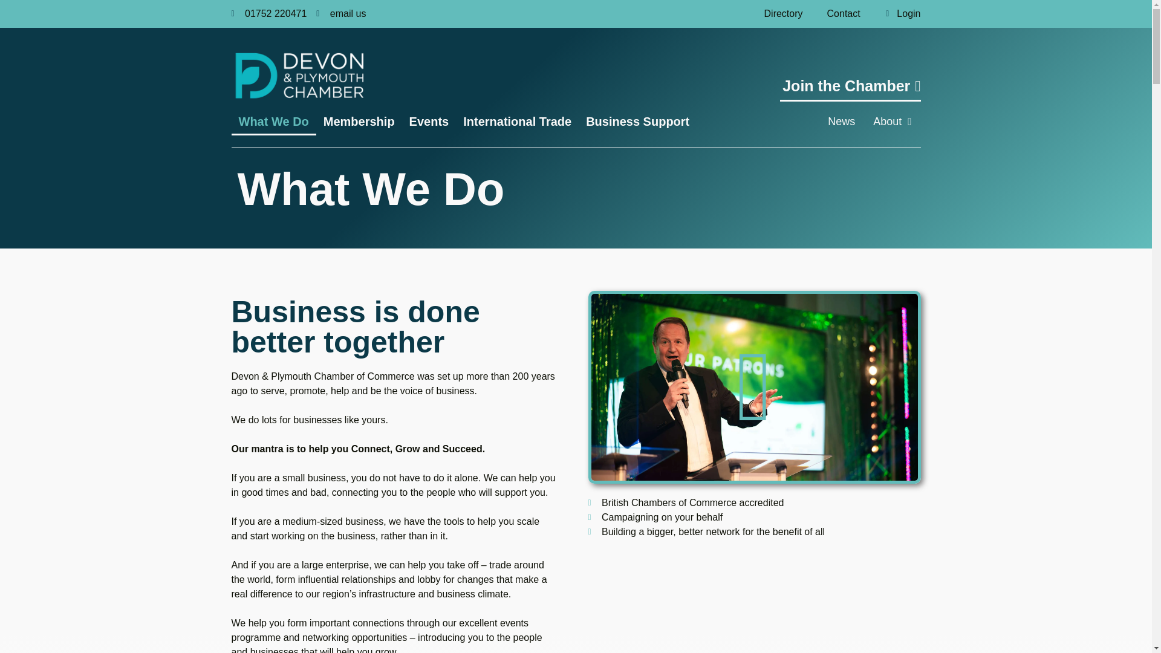 The width and height of the screenshot is (1161, 653). Describe the element at coordinates (429, 121) in the screenshot. I see `Events` at that location.